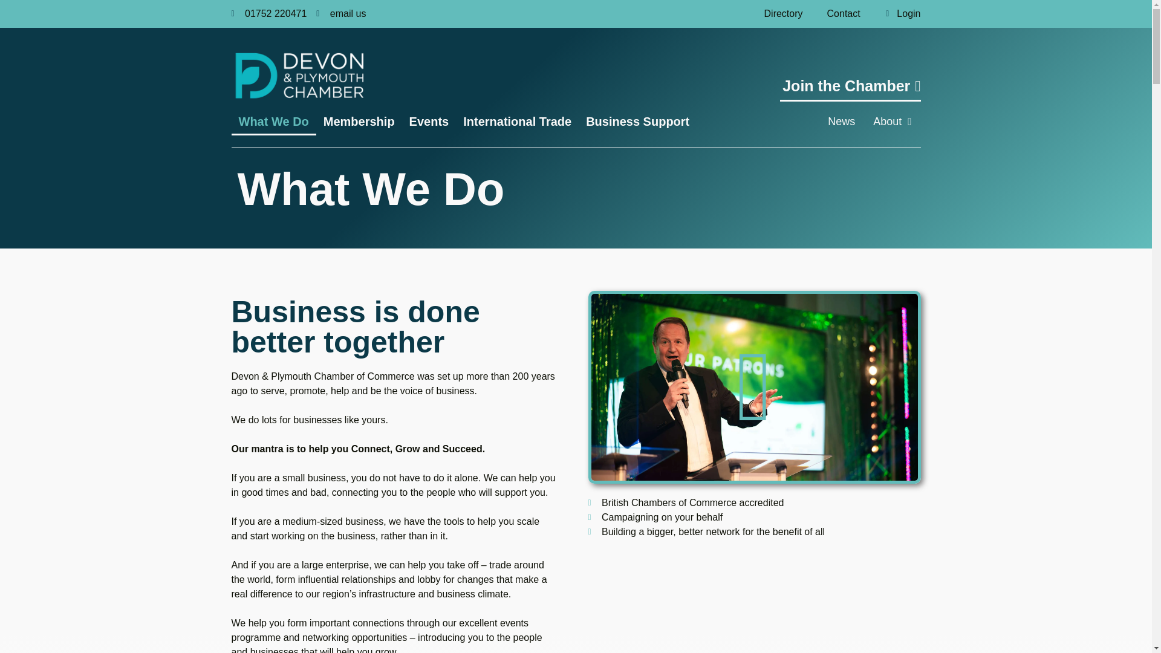 The width and height of the screenshot is (1161, 653). Describe the element at coordinates (429, 121) in the screenshot. I see `Events` at that location.